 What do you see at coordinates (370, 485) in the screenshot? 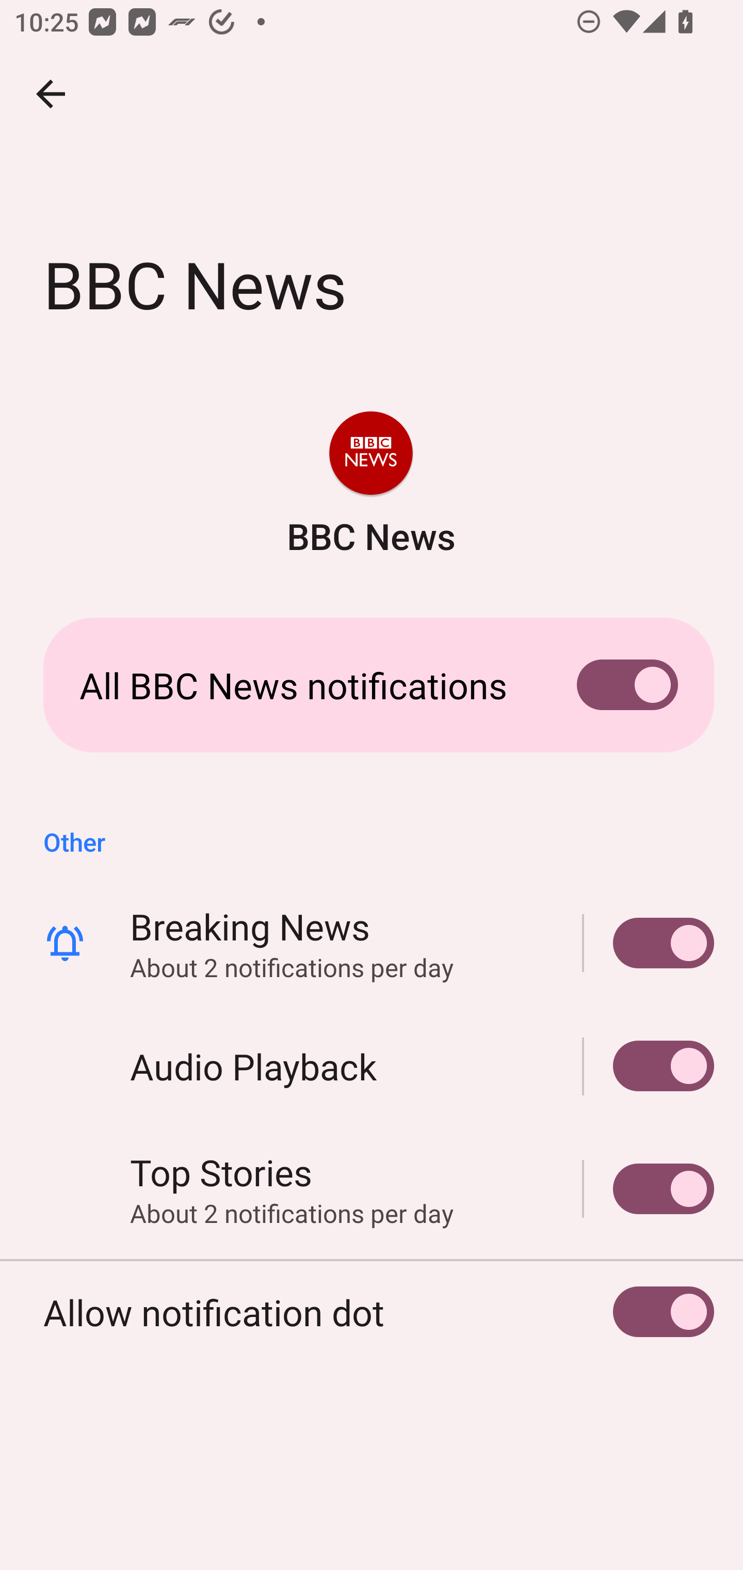
I see `BBC News` at bounding box center [370, 485].